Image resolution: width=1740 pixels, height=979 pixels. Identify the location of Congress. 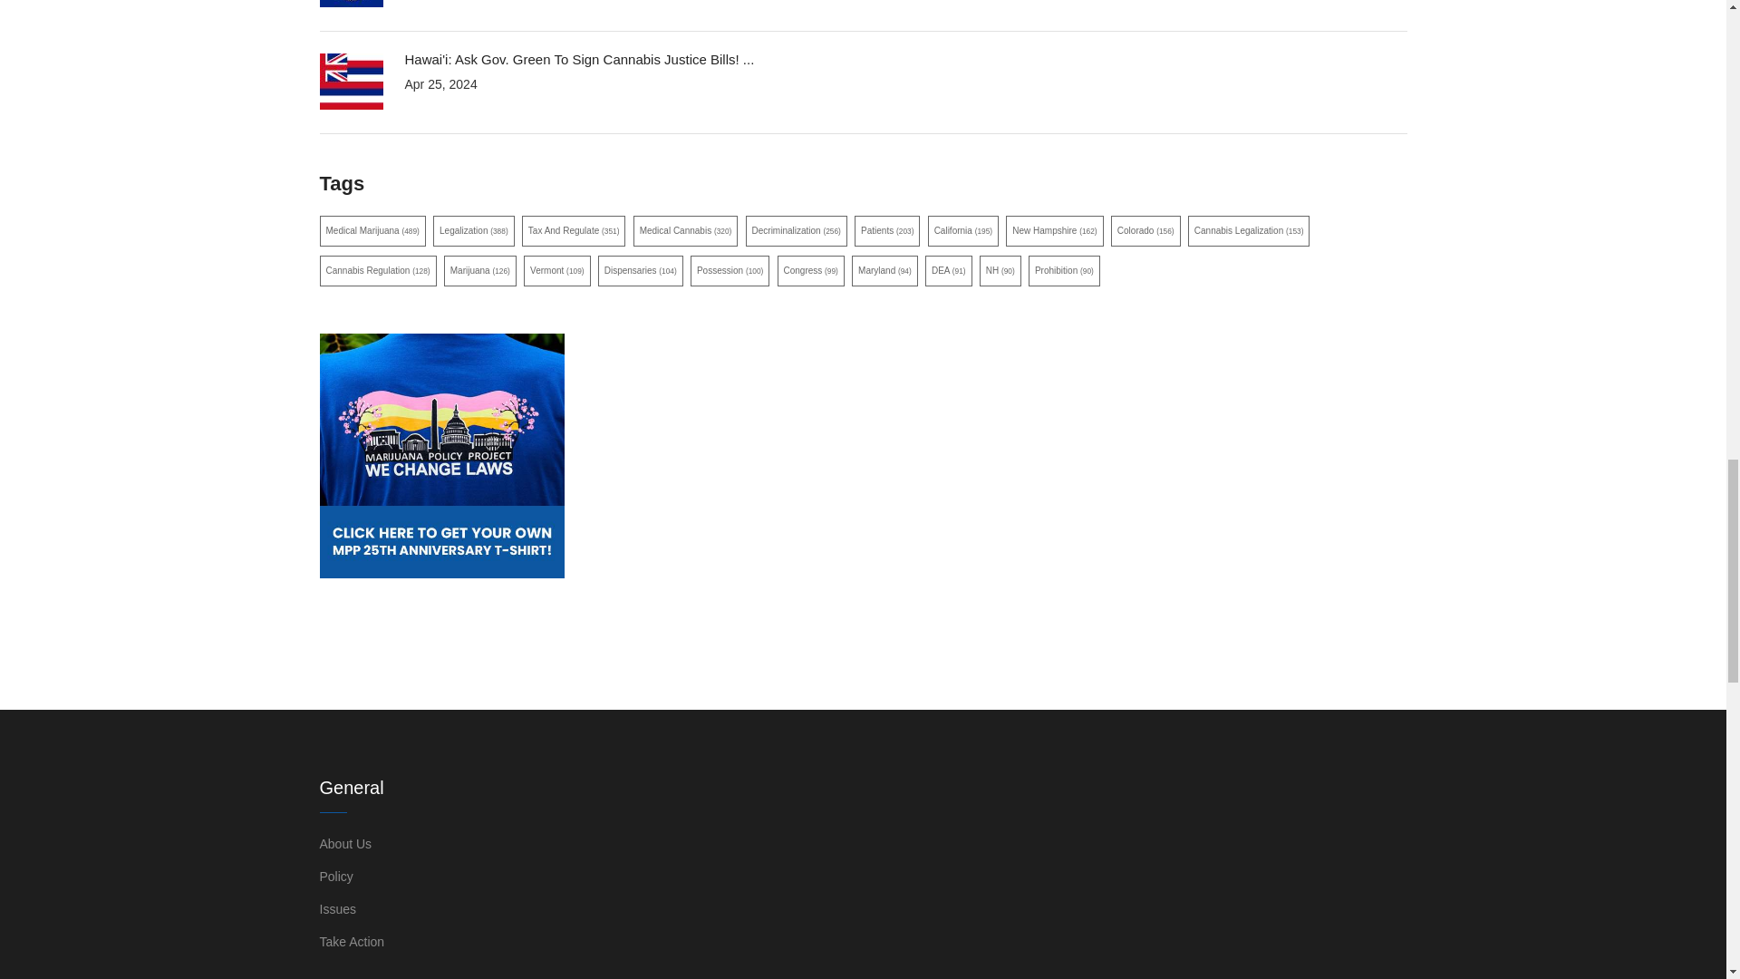
(810, 270).